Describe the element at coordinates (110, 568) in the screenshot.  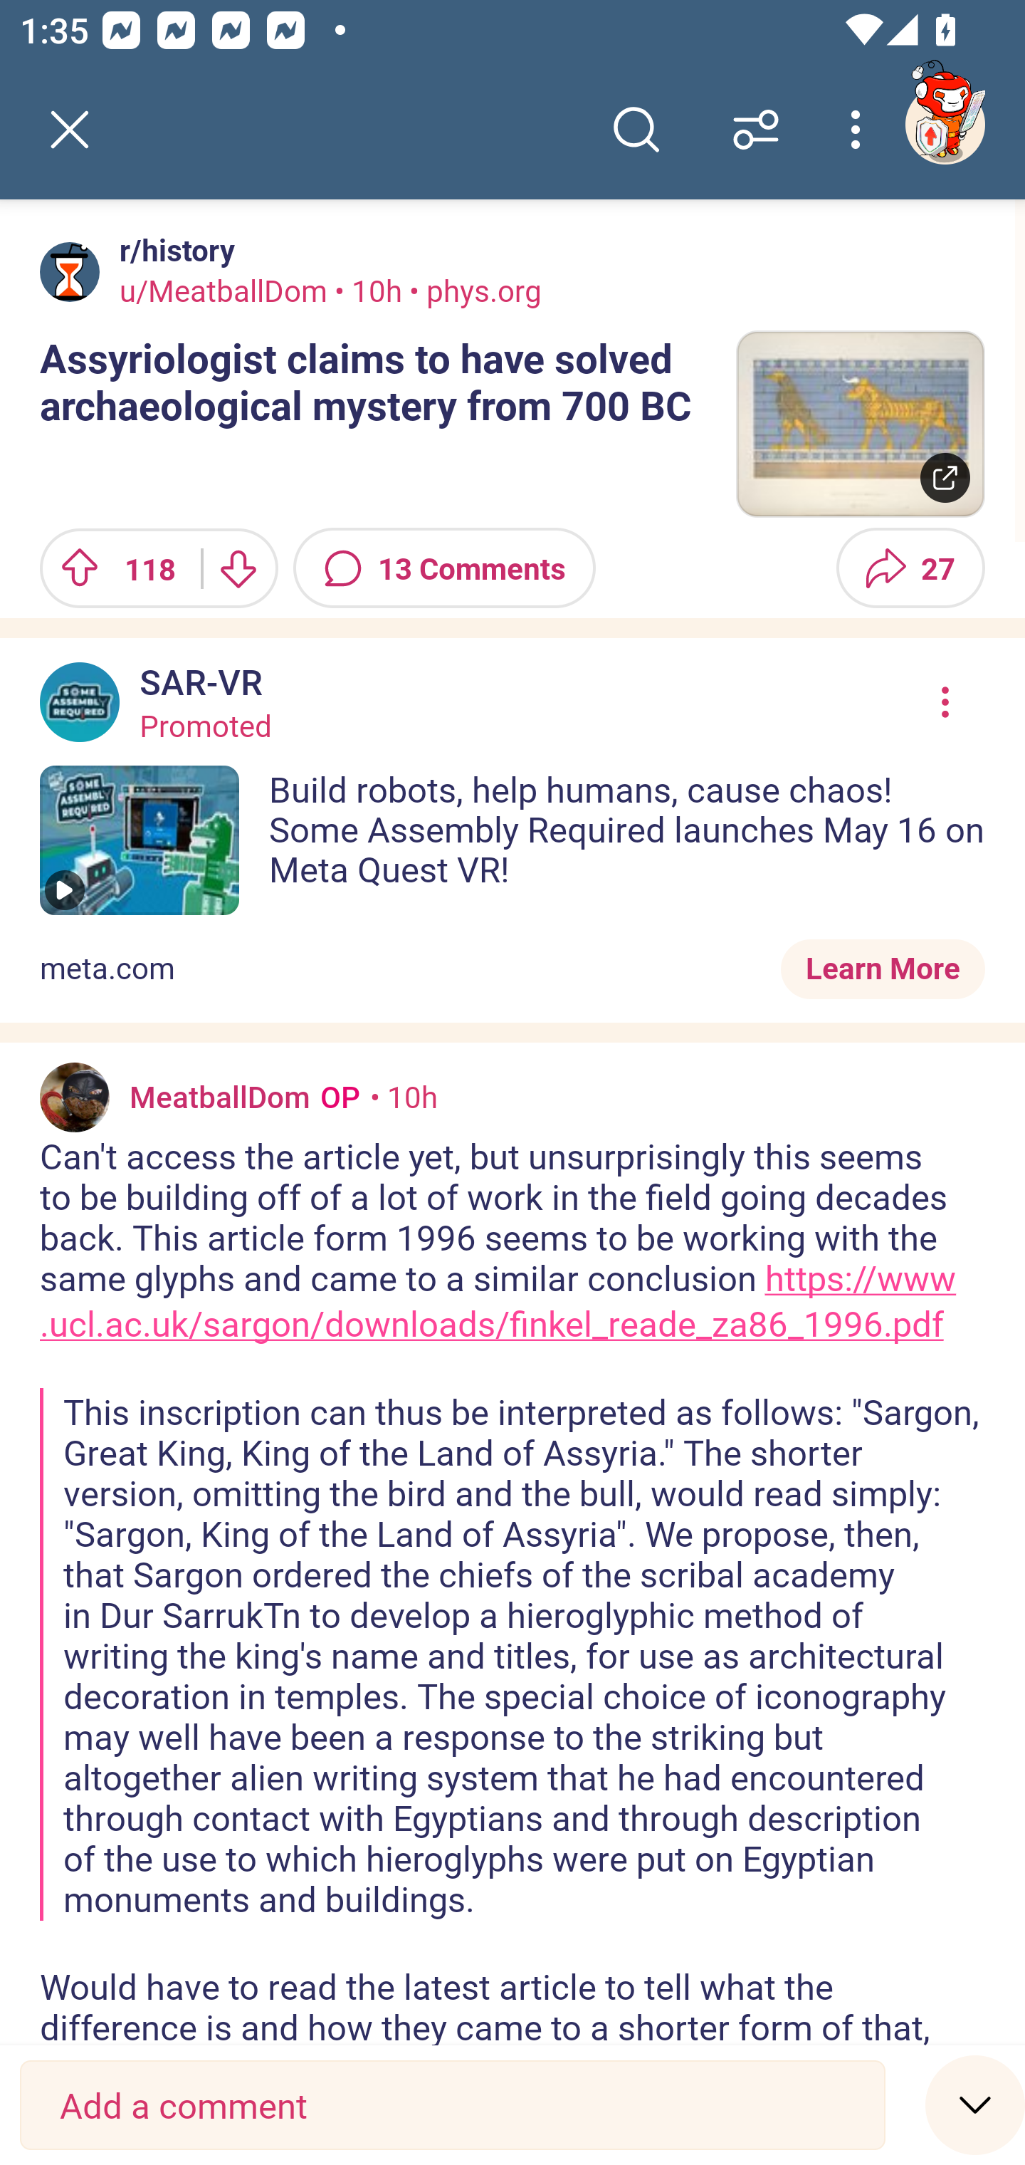
I see `Upvote 118` at that location.